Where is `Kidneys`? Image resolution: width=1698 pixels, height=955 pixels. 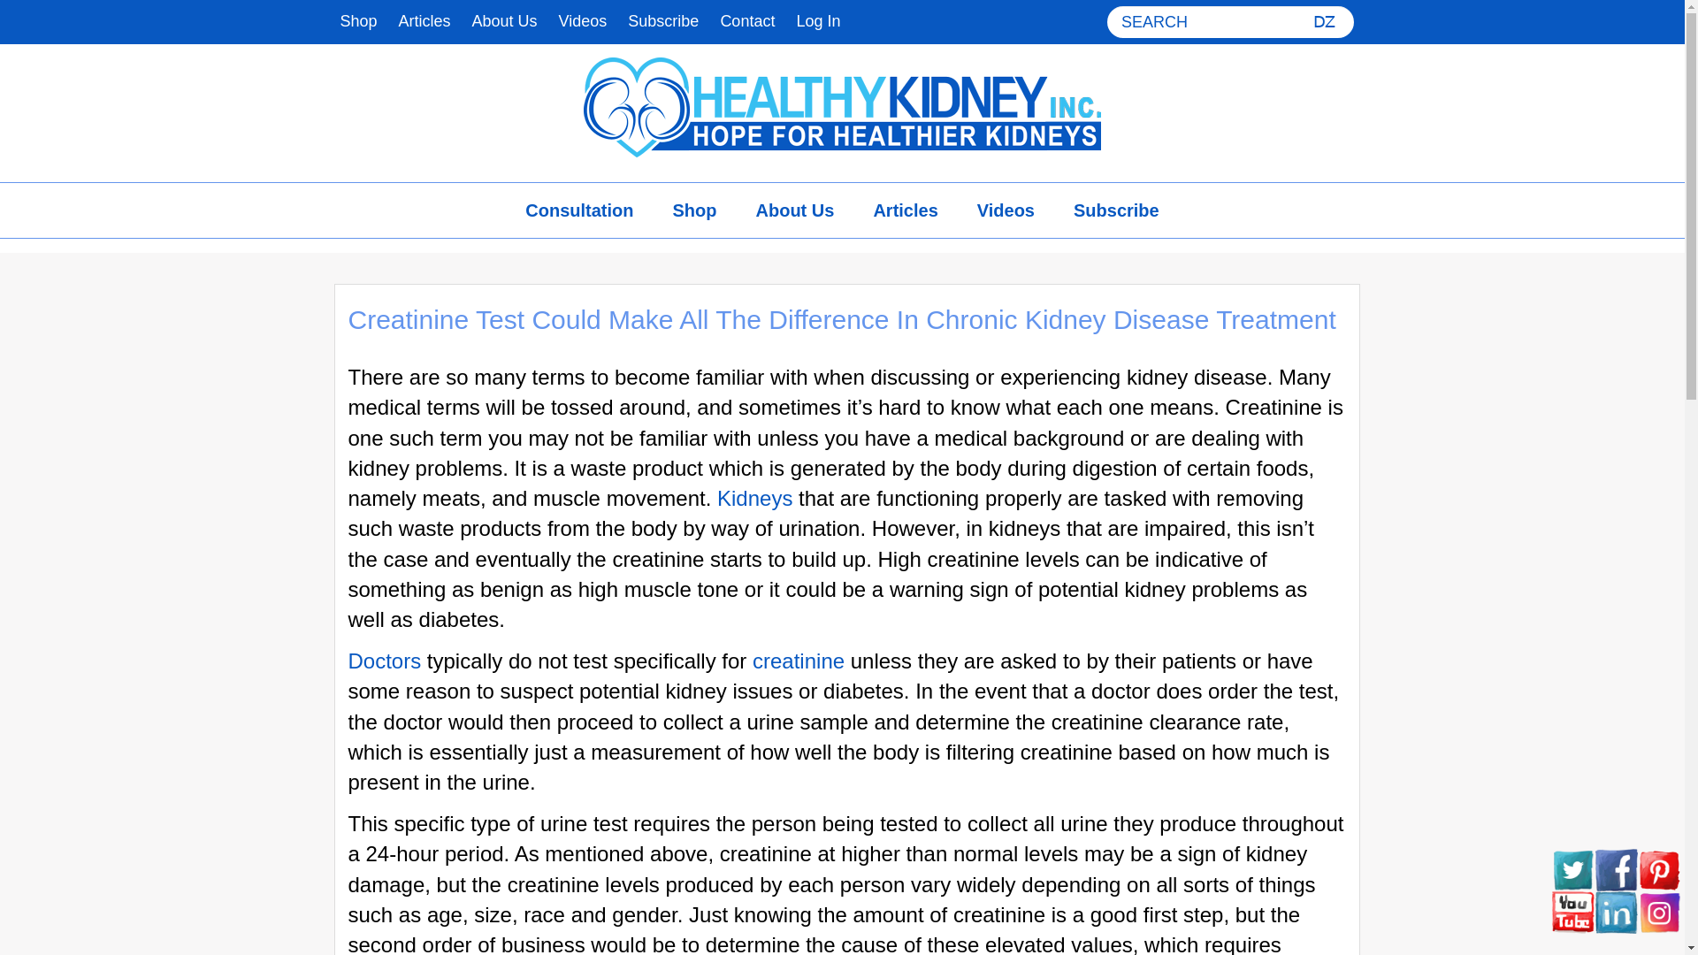
Kidneys is located at coordinates (754, 497).